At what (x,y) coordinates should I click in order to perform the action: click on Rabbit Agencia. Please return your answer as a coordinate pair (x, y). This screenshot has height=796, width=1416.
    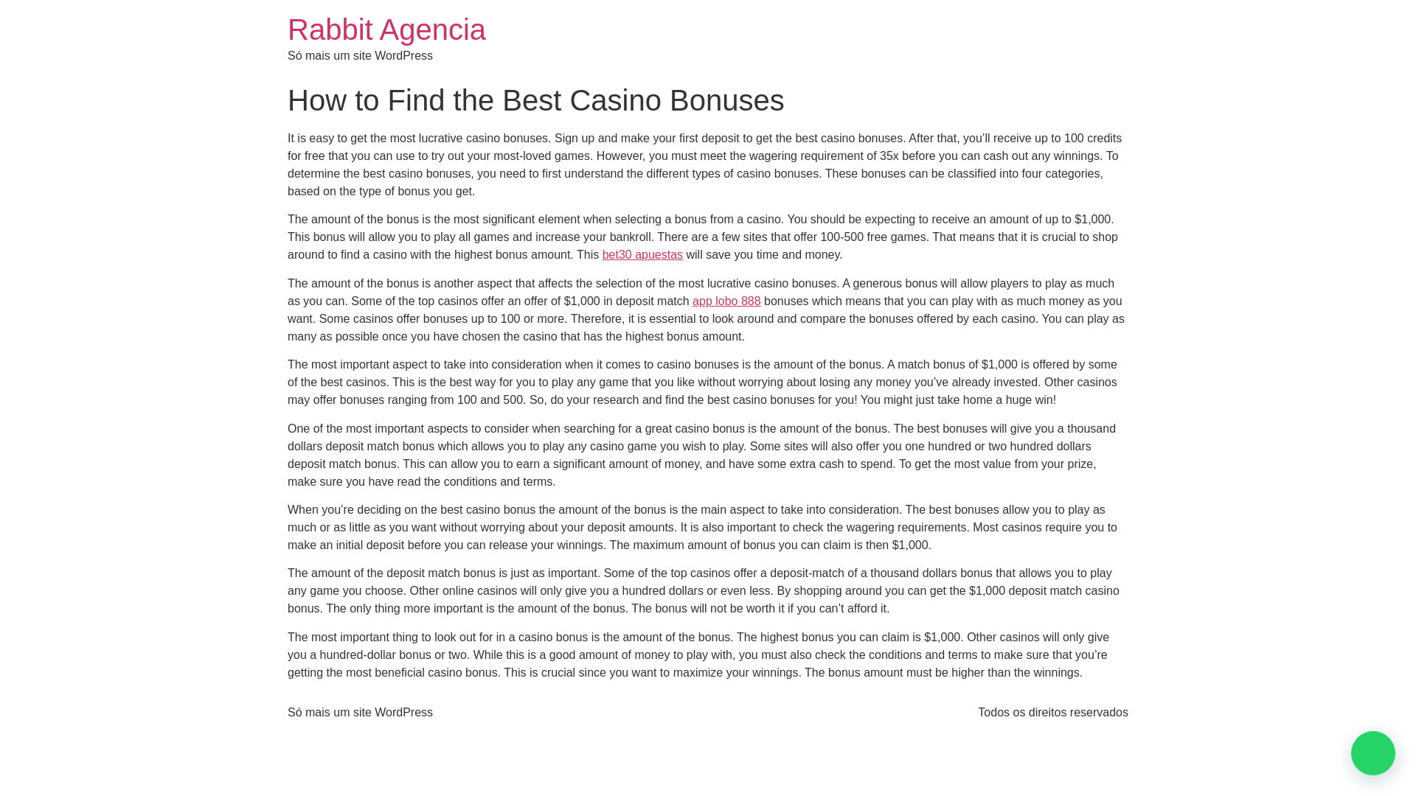
    Looking at the image, I should click on (386, 29).